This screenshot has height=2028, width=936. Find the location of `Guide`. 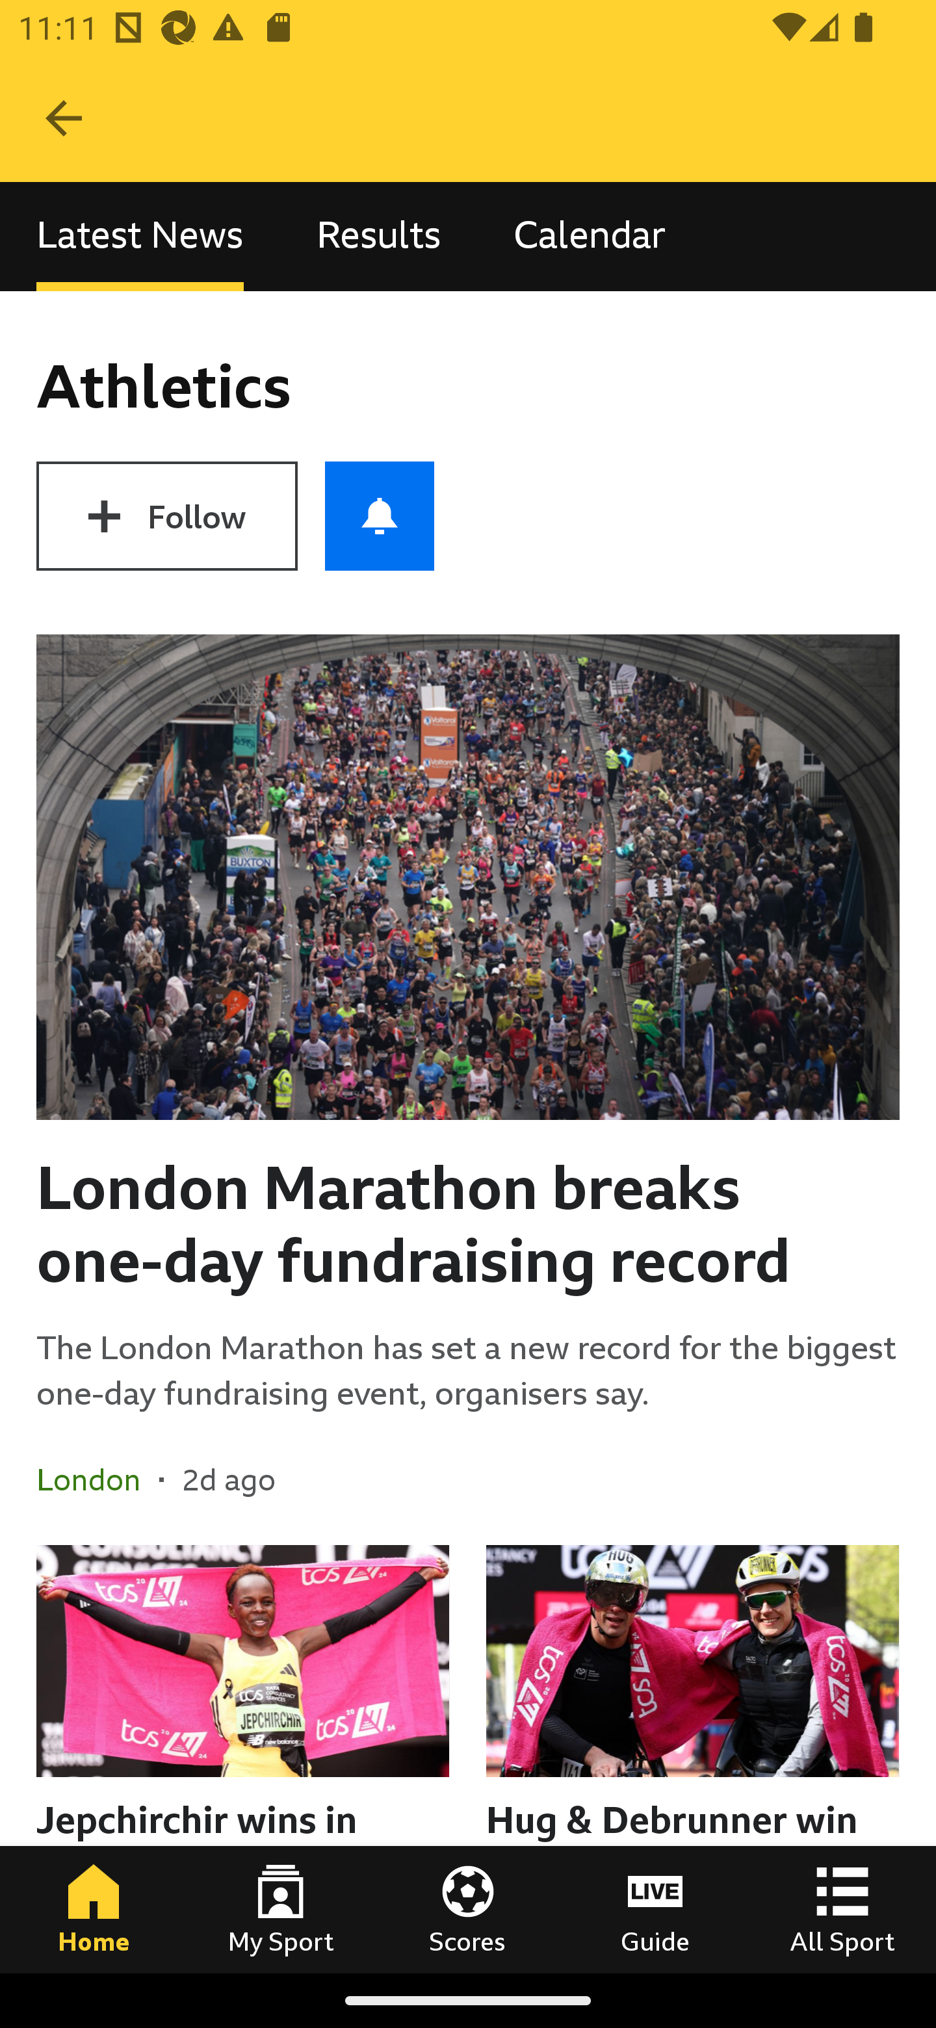

Guide is located at coordinates (655, 1909).